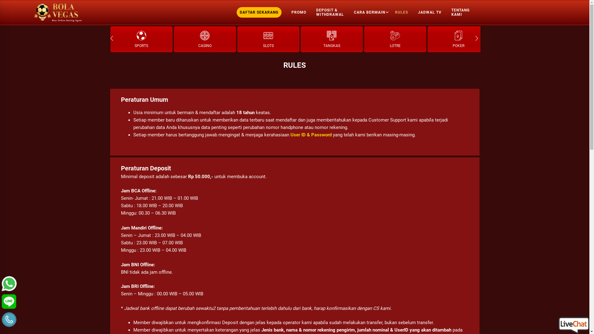  What do you see at coordinates (395, 39) in the screenshot?
I see `LOTRE` at bounding box center [395, 39].